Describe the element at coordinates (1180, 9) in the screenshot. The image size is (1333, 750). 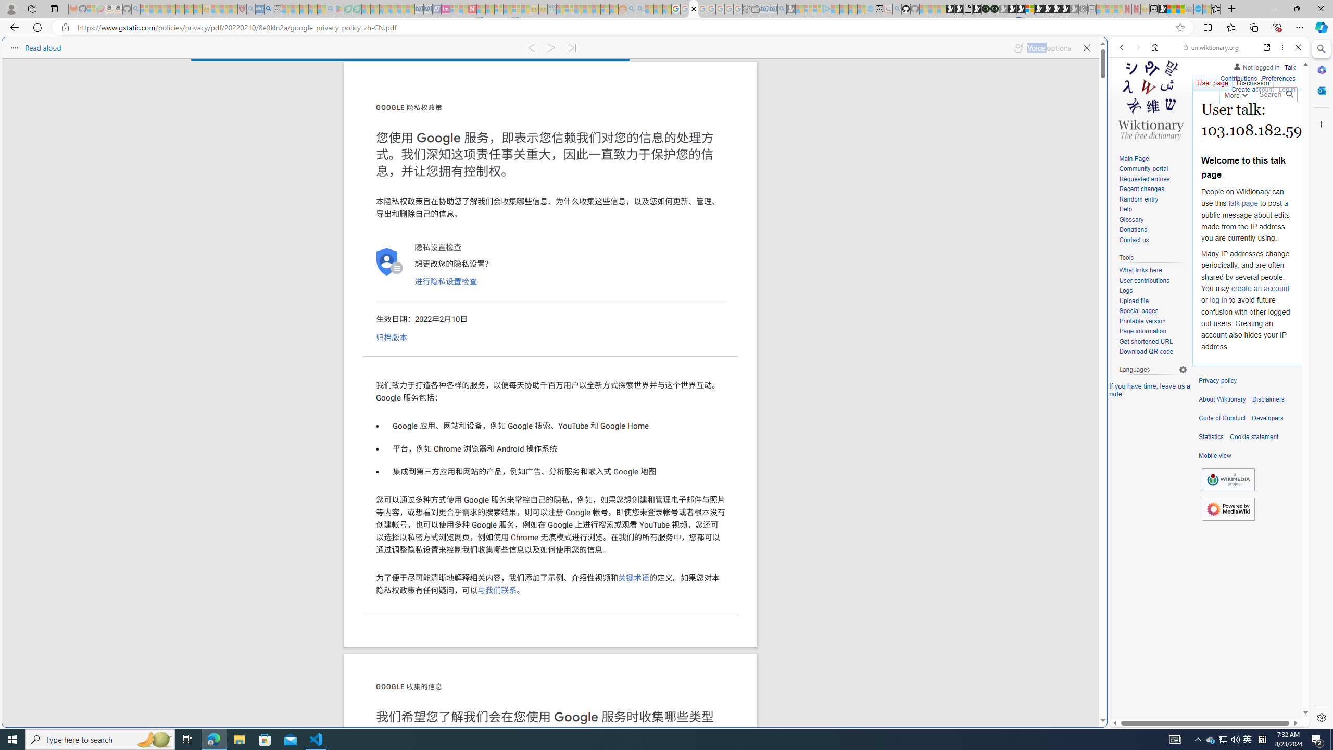
I see `Earth has six continents not seven, radical new study claims` at that location.